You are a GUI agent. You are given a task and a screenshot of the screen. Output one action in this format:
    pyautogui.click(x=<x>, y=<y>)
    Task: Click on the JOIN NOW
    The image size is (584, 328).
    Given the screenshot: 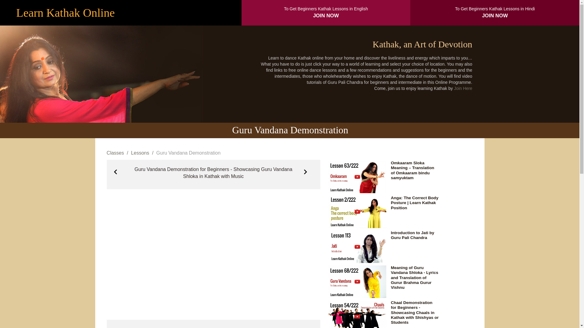 What is the action you would take?
    pyautogui.click(x=495, y=15)
    